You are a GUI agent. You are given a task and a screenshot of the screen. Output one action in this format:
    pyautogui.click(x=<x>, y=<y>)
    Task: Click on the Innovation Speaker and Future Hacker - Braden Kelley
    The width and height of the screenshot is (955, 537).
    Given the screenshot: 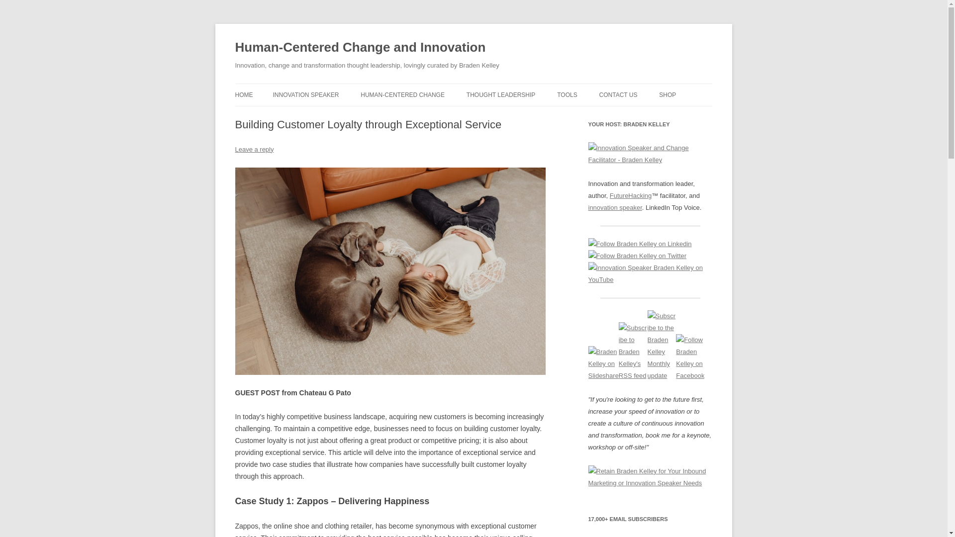 What is the action you would take?
    pyautogui.click(x=650, y=154)
    